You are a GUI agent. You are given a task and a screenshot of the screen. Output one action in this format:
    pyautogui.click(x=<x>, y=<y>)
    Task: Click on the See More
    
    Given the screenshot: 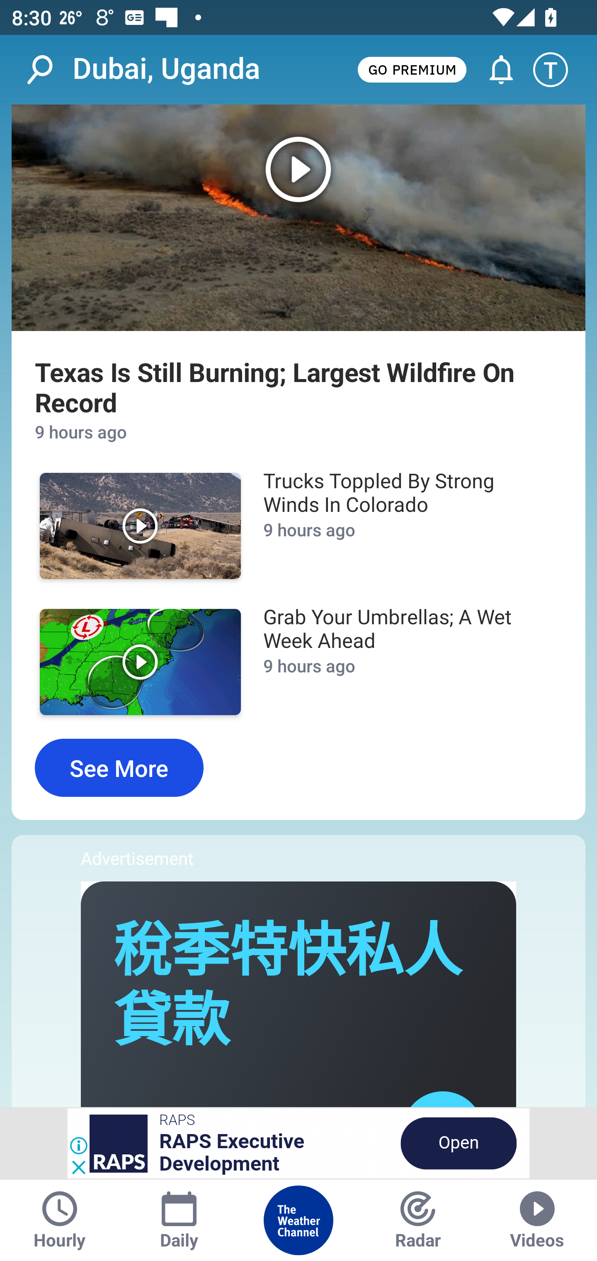 What is the action you would take?
    pyautogui.click(x=119, y=768)
    